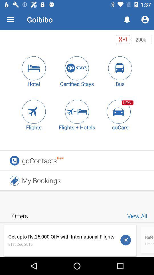  What do you see at coordinates (10, 19) in the screenshot?
I see `open item next to the goibibo app` at bounding box center [10, 19].